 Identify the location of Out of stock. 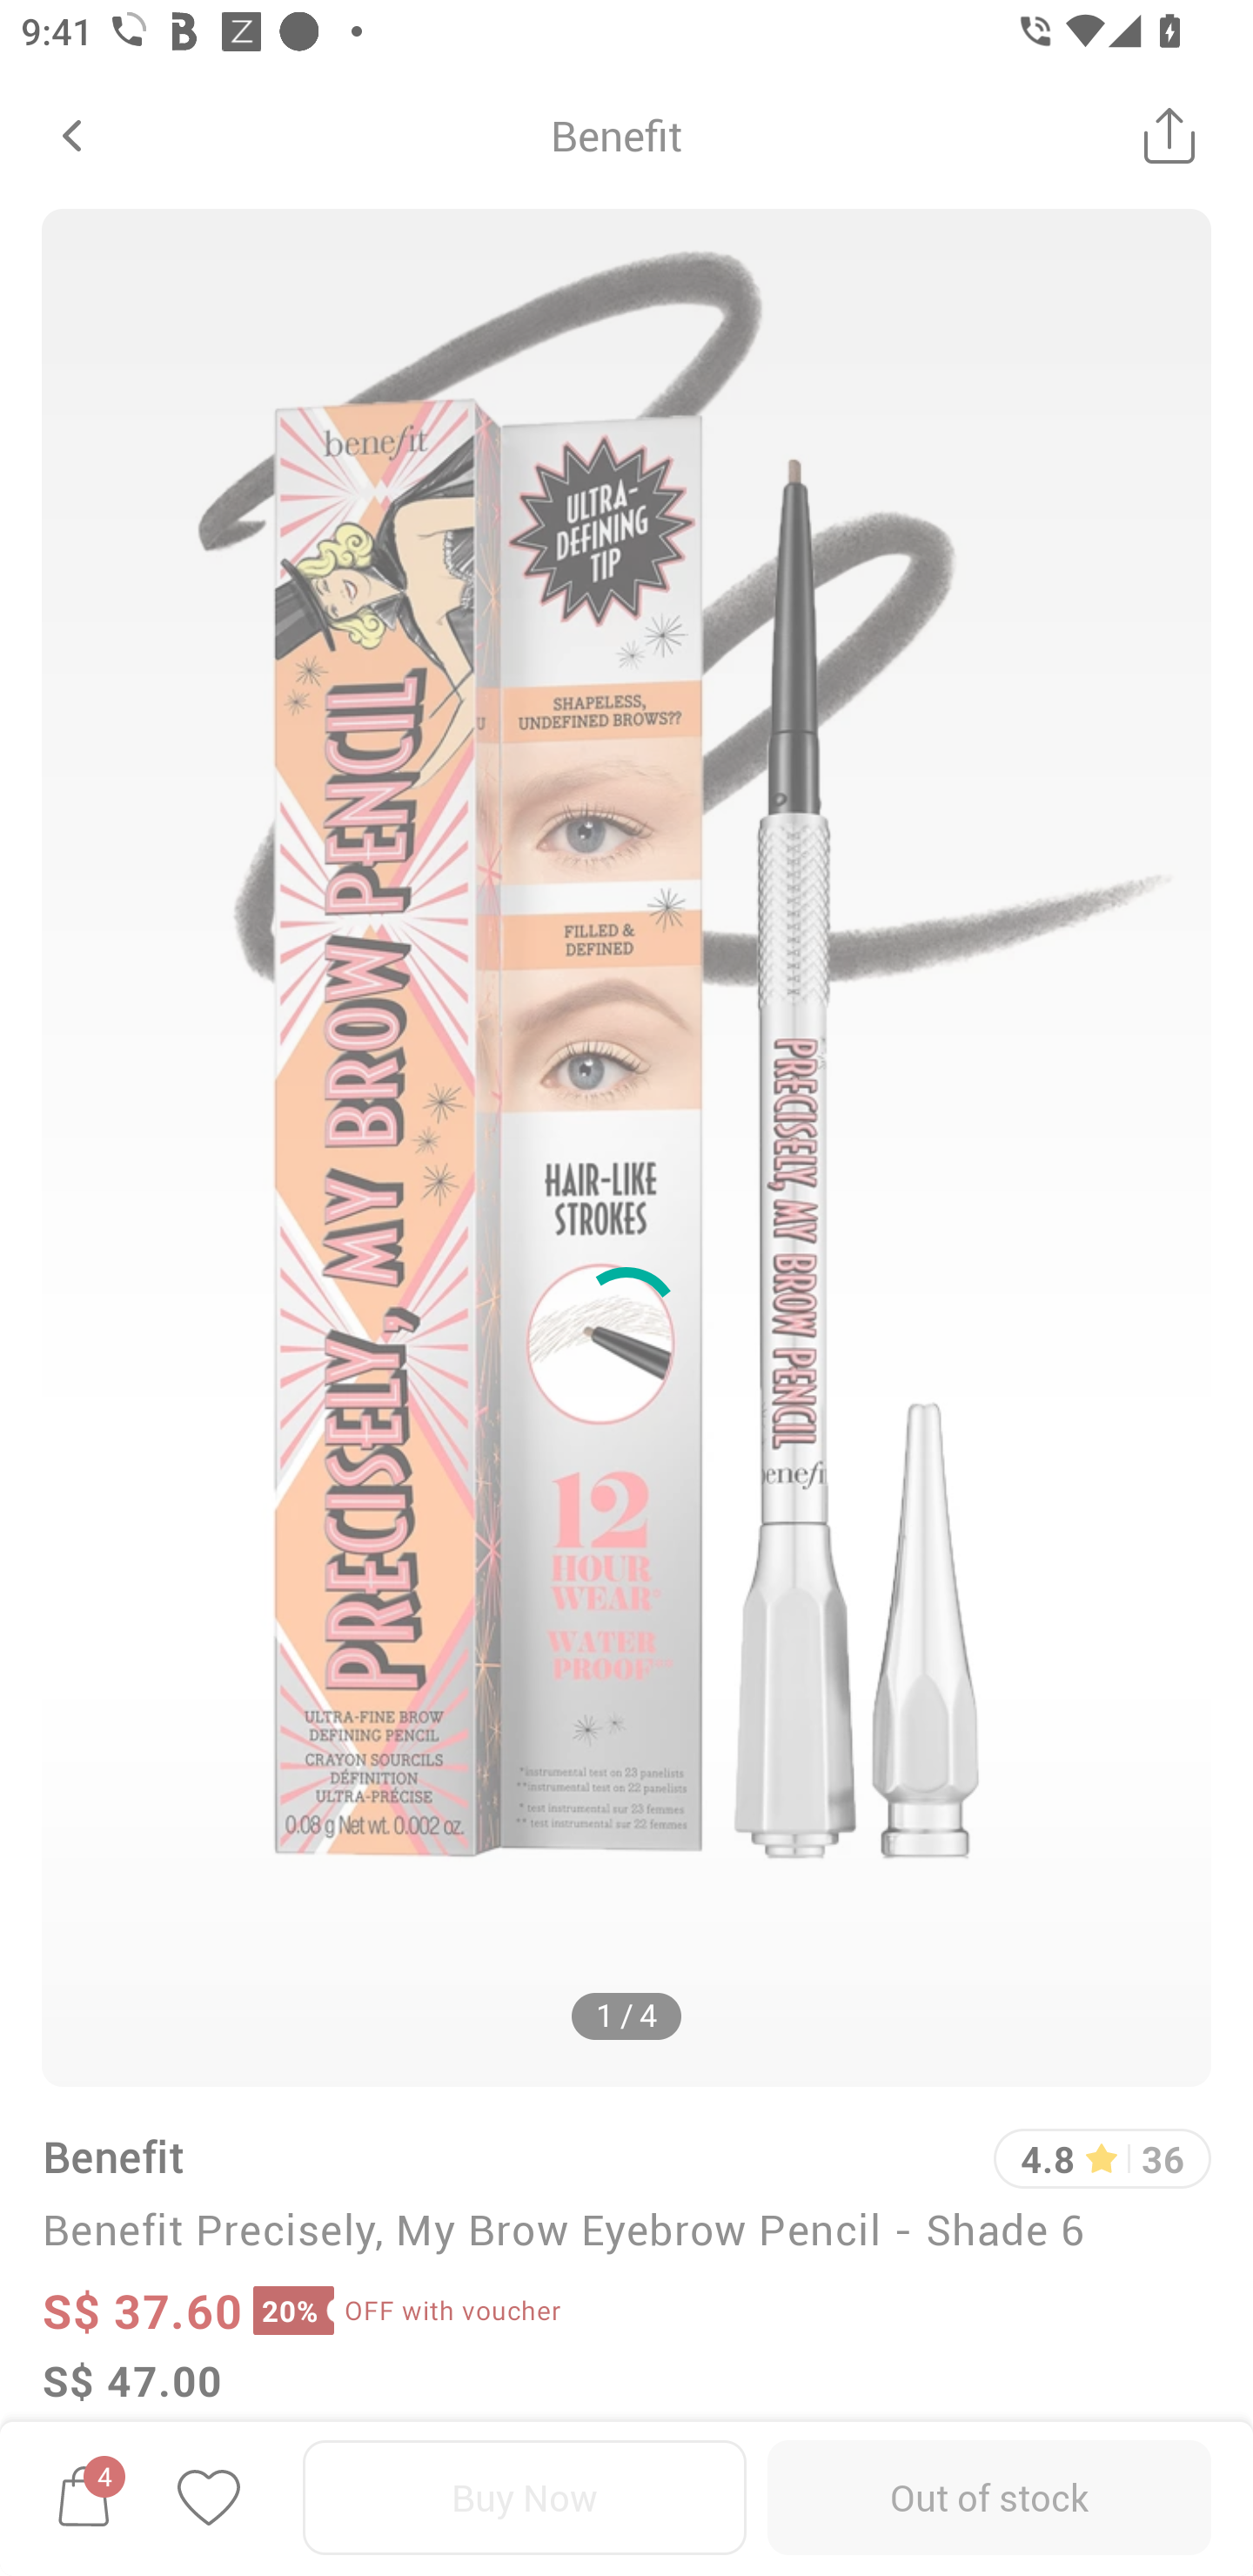
(988, 2498).